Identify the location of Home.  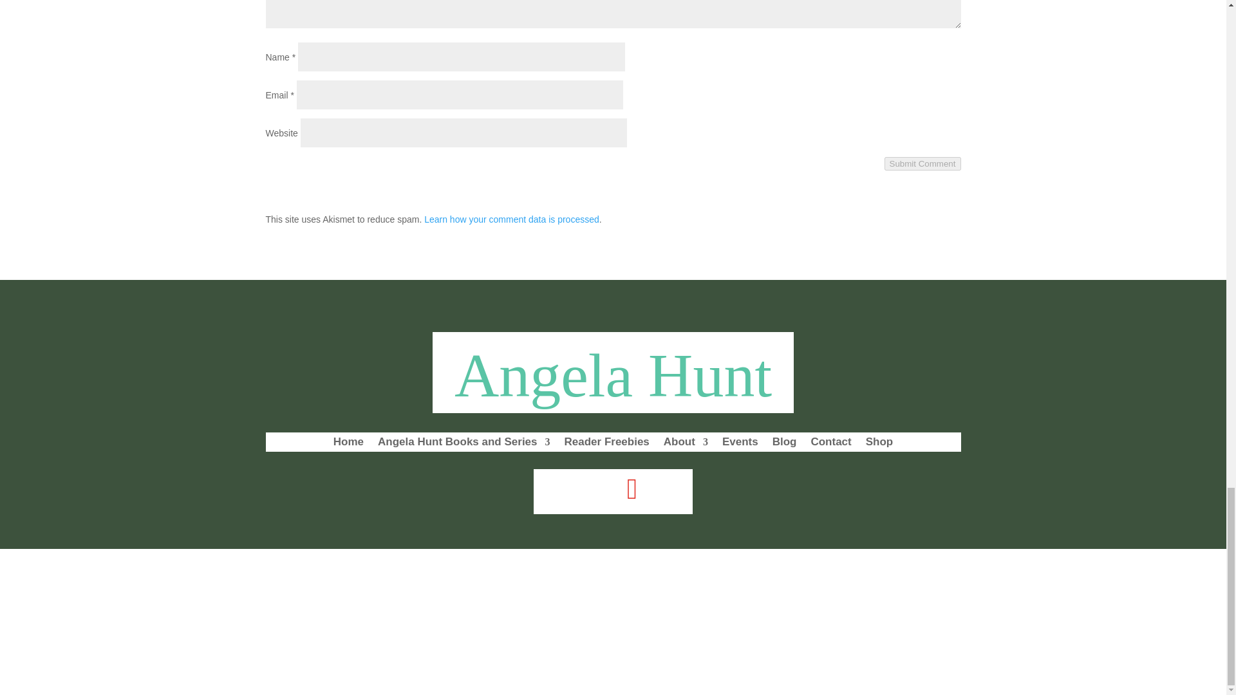
(348, 445).